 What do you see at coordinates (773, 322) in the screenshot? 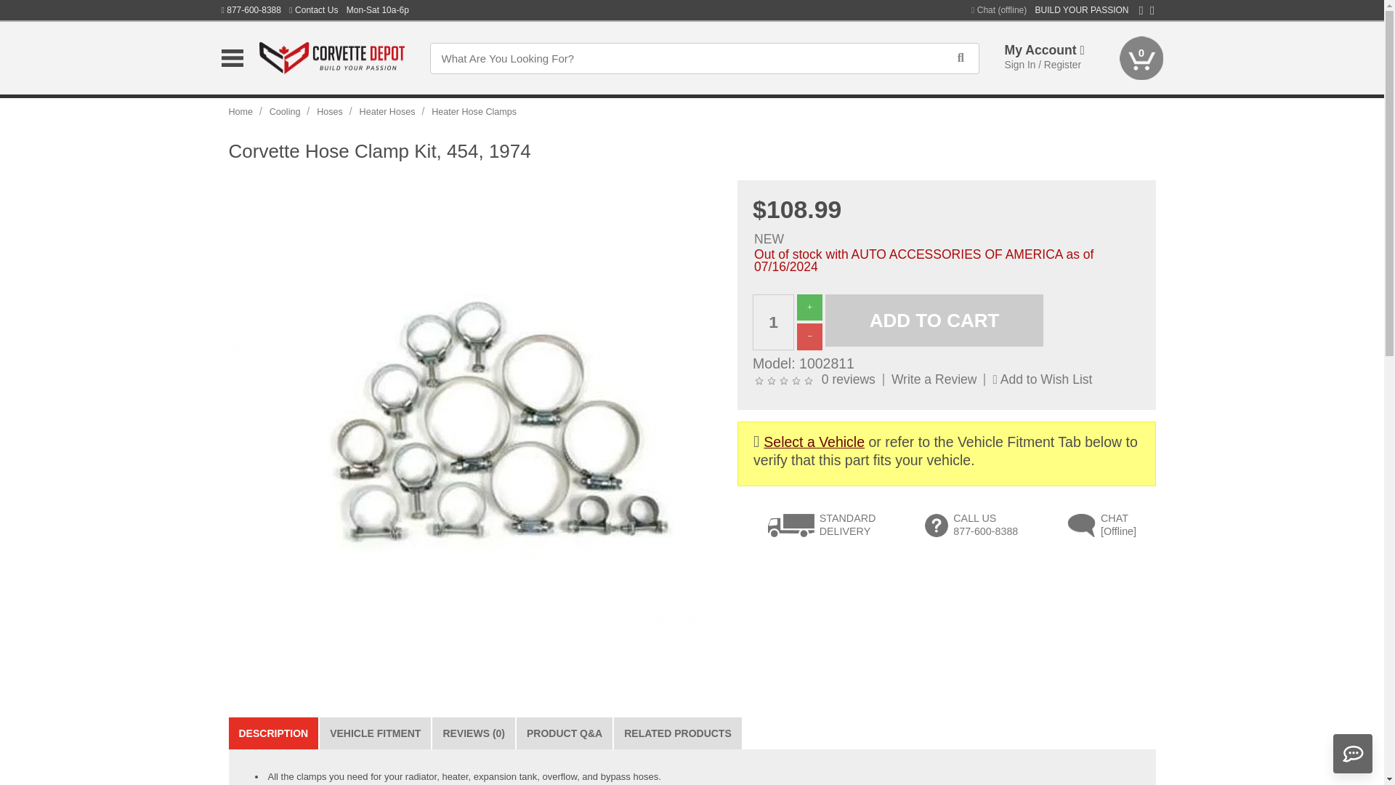
I see `1` at bounding box center [773, 322].